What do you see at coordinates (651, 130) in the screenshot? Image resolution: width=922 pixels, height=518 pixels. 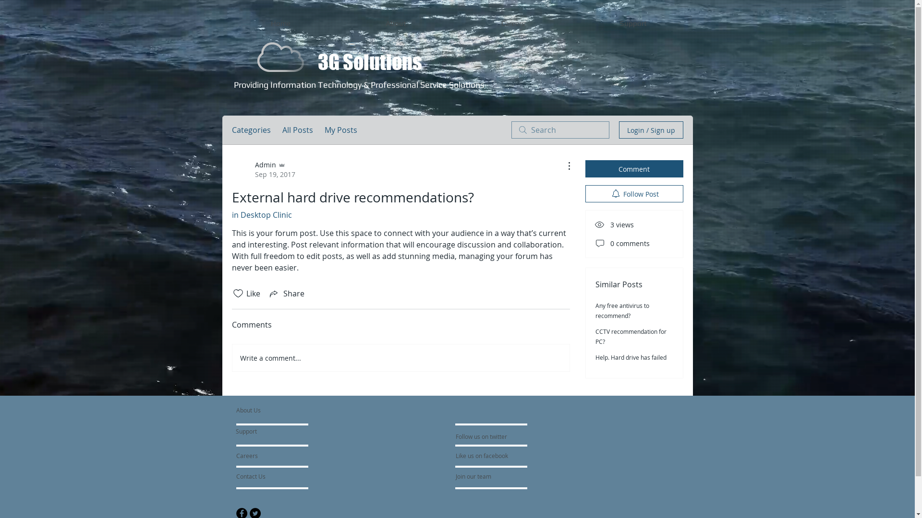 I see `Login / Sign up` at bounding box center [651, 130].